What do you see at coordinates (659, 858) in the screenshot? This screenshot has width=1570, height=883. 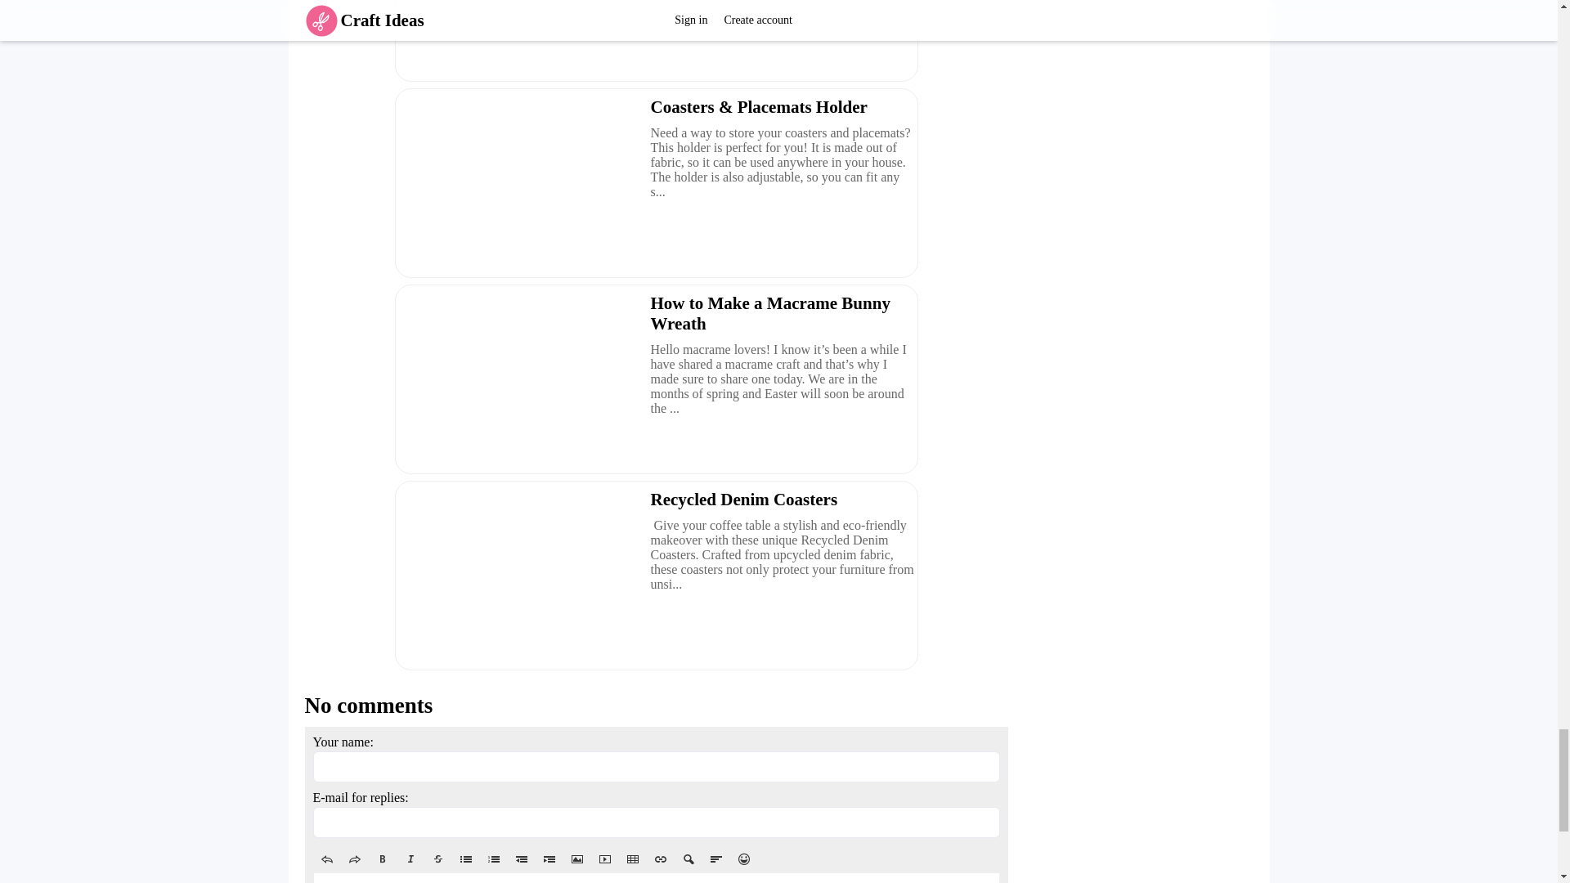 I see `Link` at bounding box center [659, 858].